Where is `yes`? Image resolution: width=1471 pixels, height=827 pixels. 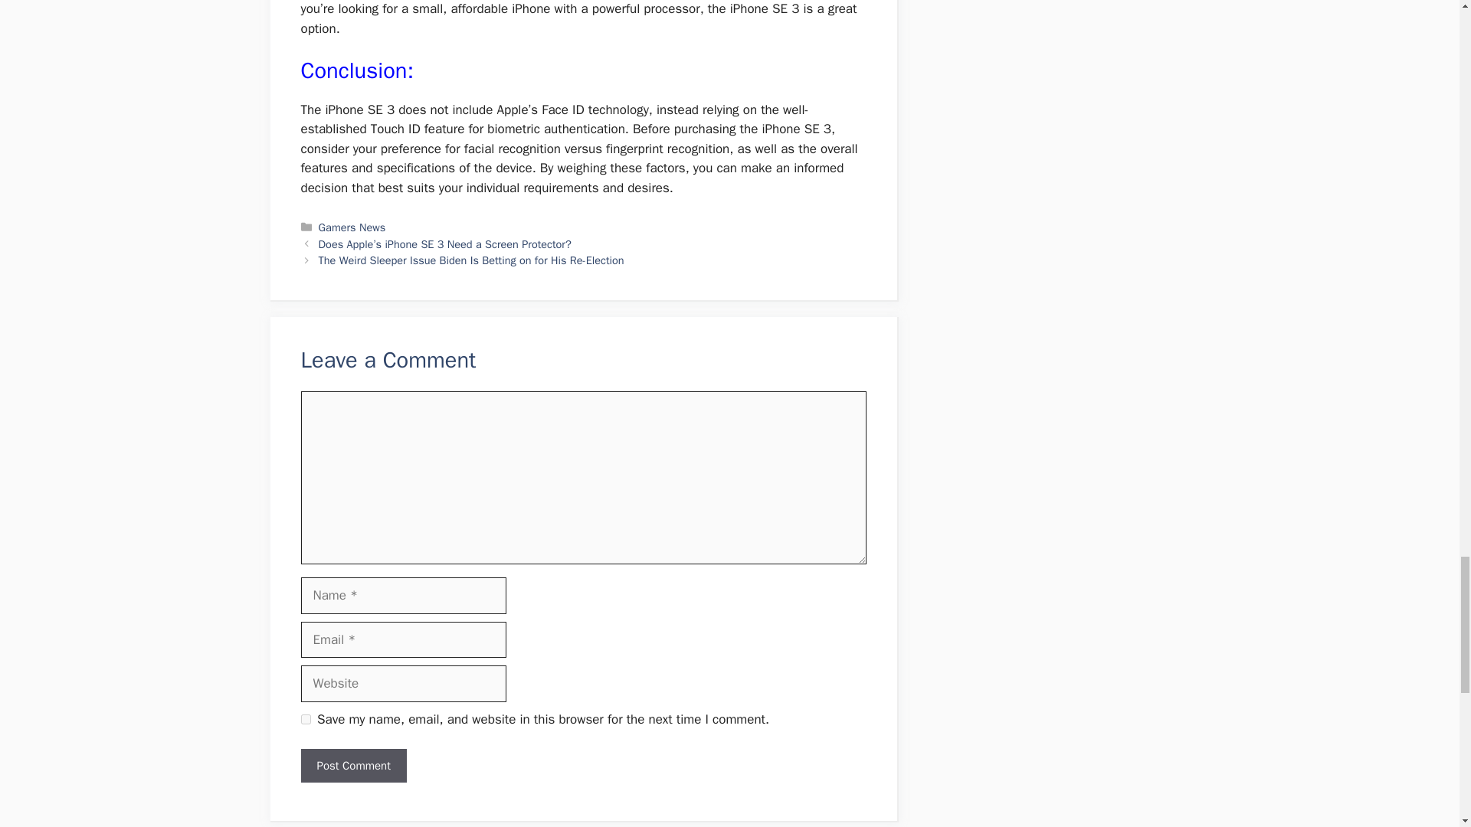 yes is located at coordinates (305, 720).